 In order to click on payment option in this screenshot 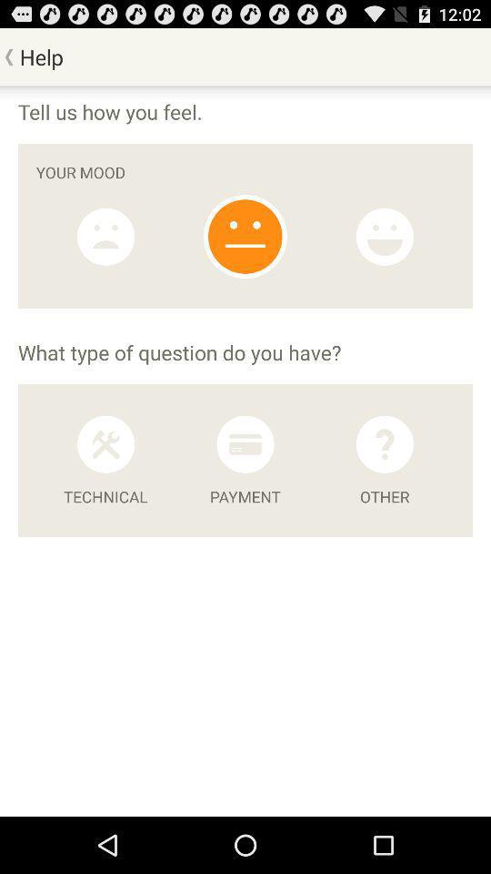, I will do `click(245, 444)`.